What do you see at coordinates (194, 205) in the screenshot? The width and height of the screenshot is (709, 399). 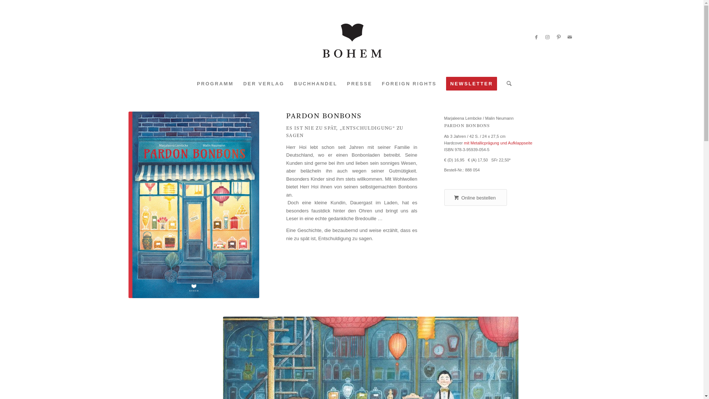 I see `Pardon Bonbons (ISBN 978-3-95939-054-5)` at bounding box center [194, 205].